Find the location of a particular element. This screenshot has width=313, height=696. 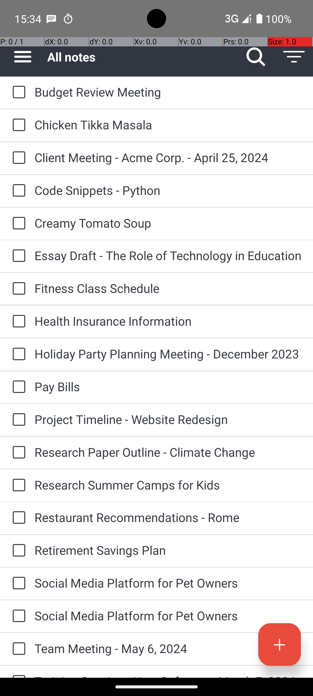

to-do: Pay Bills is located at coordinates (17, 387).